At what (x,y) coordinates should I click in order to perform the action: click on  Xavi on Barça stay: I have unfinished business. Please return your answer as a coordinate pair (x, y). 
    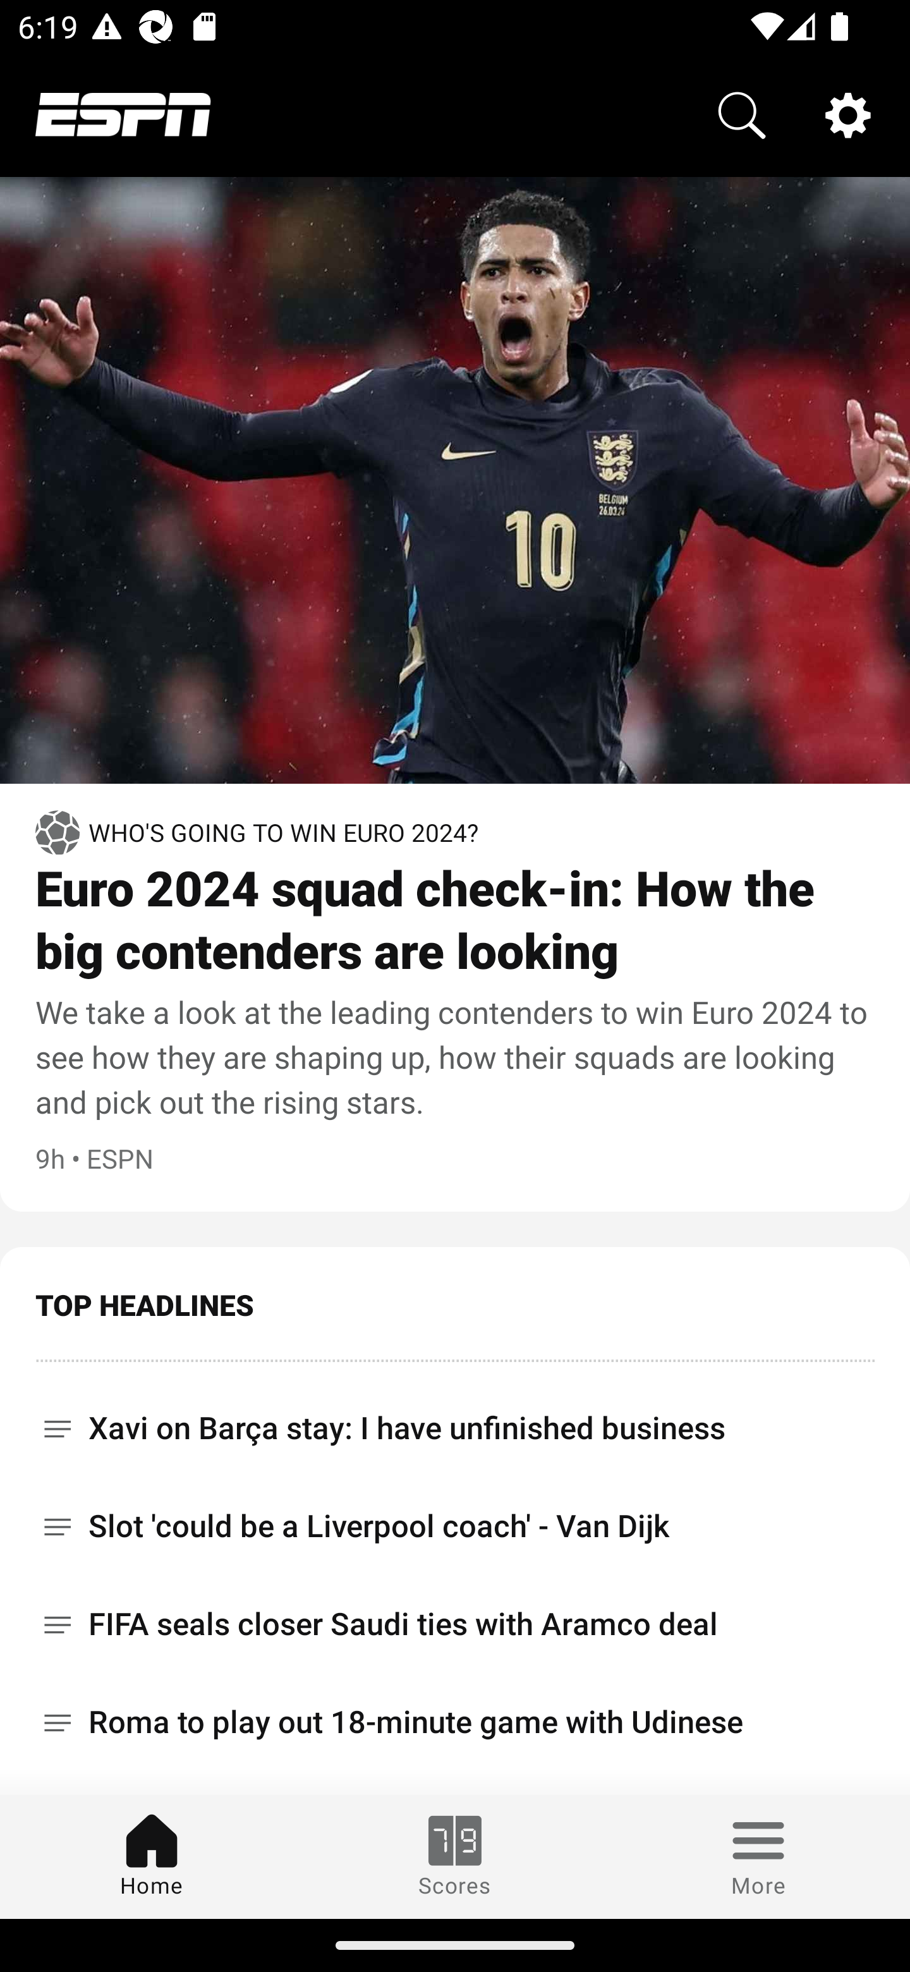
    Looking at the image, I should click on (455, 1420).